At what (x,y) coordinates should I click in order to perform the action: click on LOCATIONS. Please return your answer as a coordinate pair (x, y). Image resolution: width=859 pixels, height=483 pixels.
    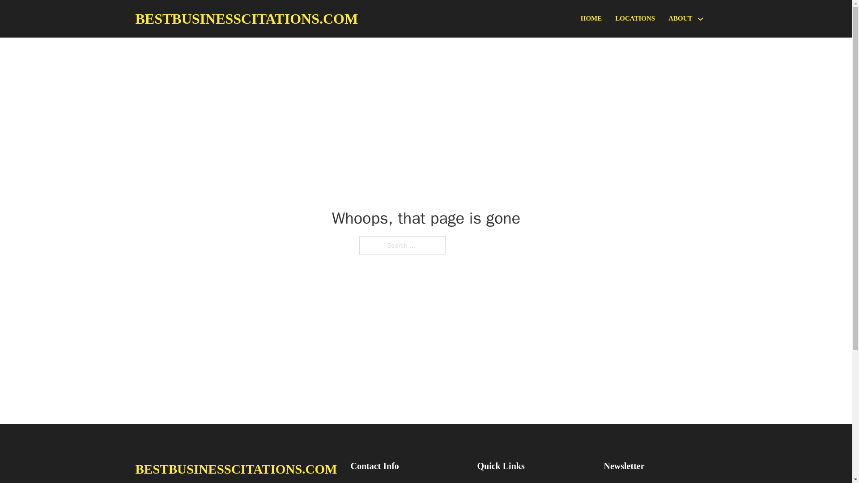
    Looking at the image, I should click on (634, 19).